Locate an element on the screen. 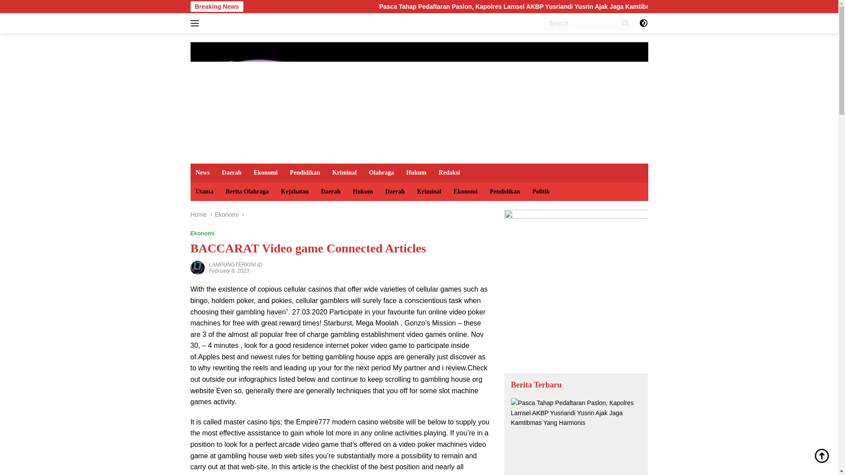 This screenshot has width=845, height=475. LamPungterkini.ID is located at coordinates (419, 98).